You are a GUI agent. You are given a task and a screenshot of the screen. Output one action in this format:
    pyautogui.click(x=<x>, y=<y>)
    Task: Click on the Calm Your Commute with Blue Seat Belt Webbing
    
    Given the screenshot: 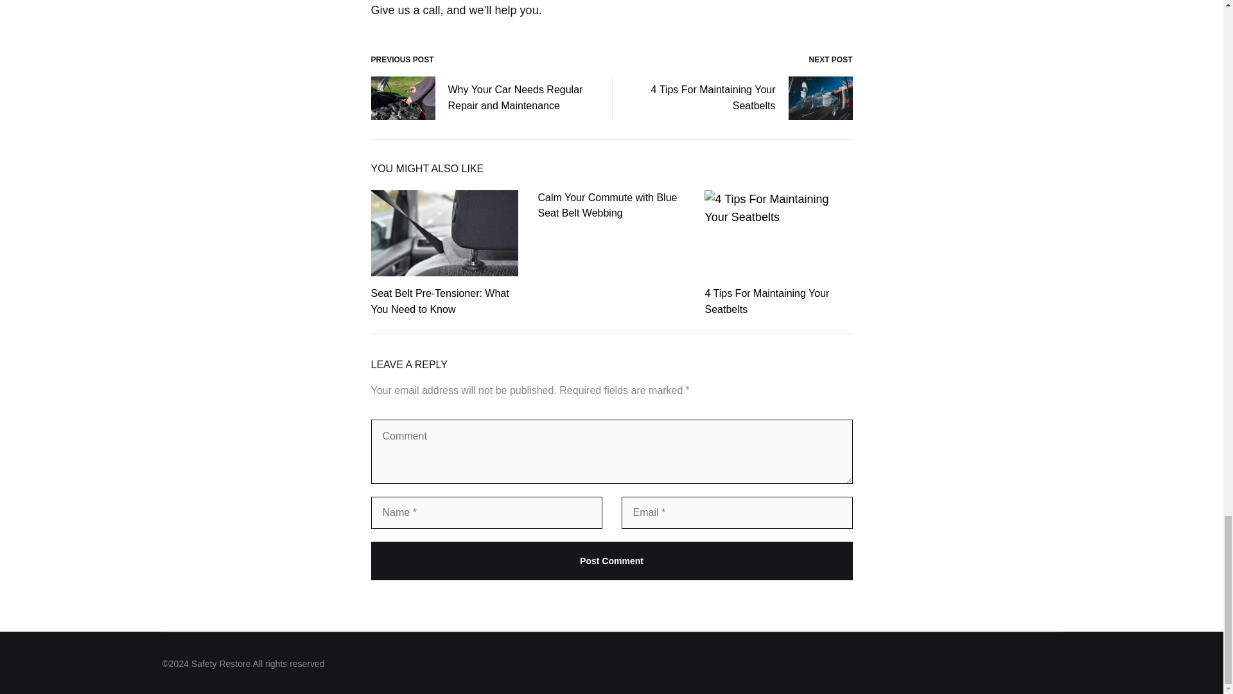 What is the action you would take?
    pyautogui.click(x=608, y=206)
    